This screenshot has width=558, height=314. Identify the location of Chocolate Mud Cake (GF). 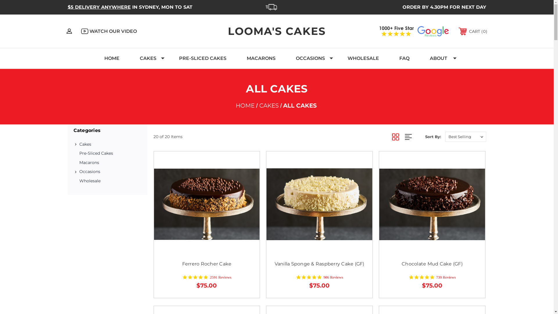
(432, 264).